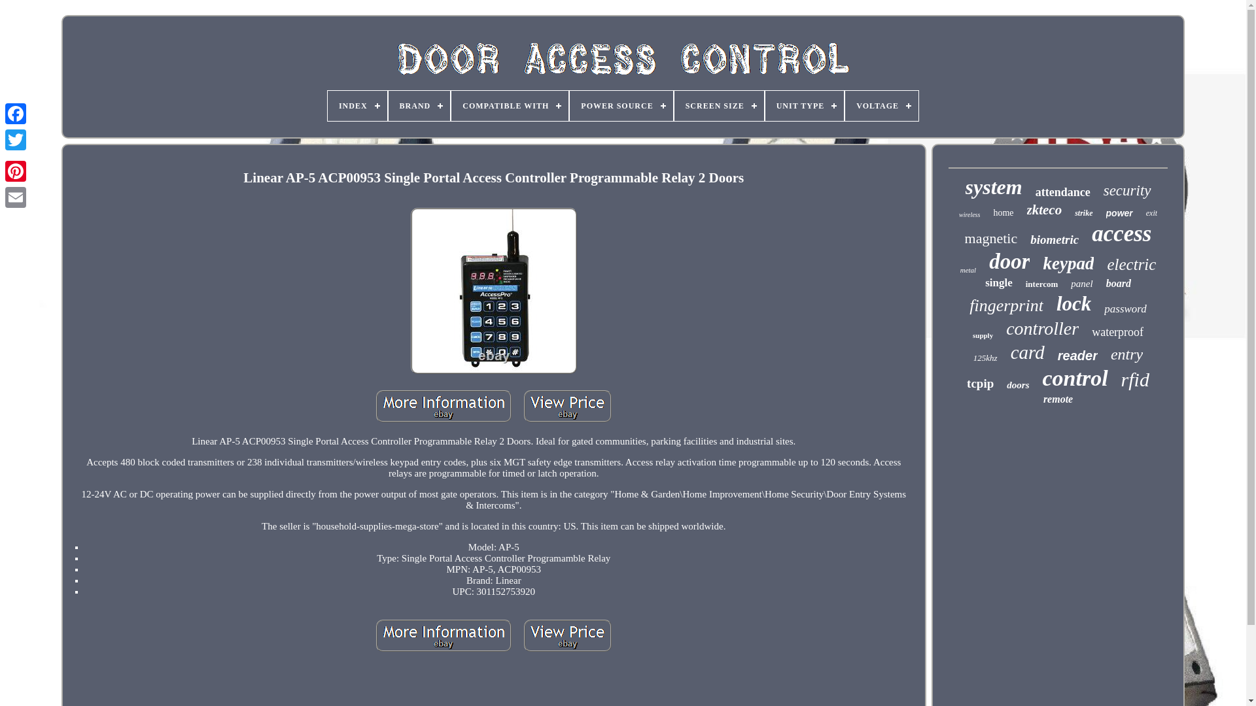  Describe the element at coordinates (357, 106) in the screenshot. I see `INDEX` at that location.